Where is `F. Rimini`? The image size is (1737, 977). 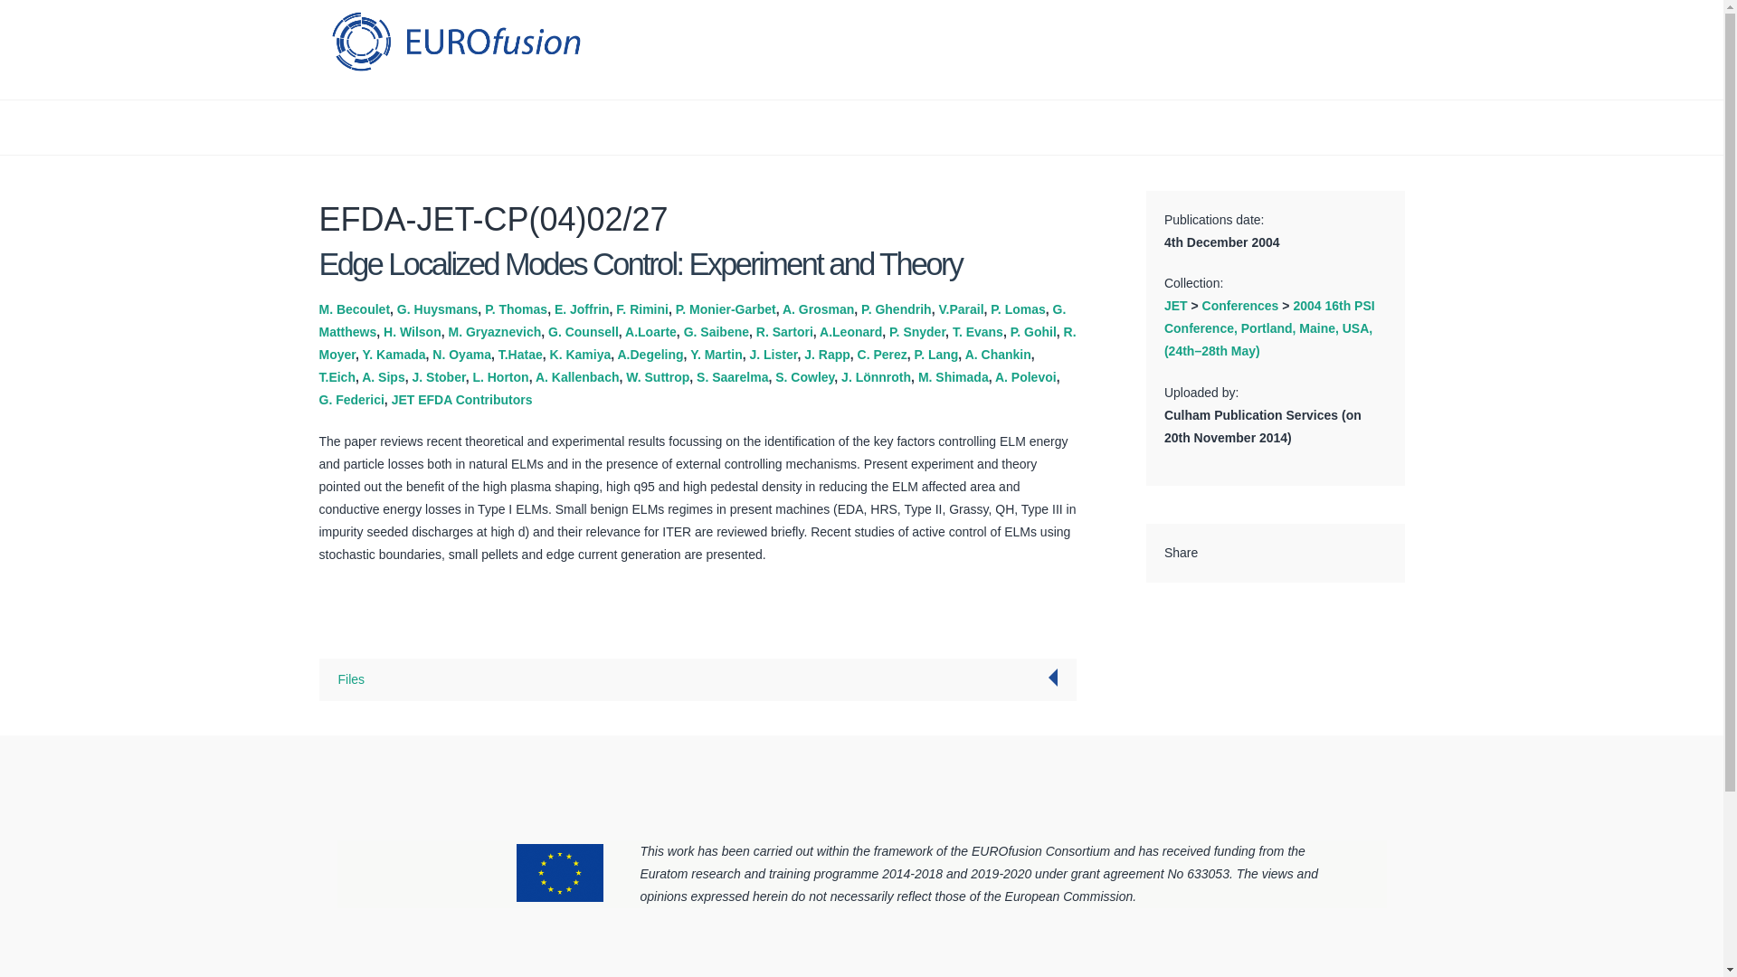
F. Rimini is located at coordinates (642, 308).